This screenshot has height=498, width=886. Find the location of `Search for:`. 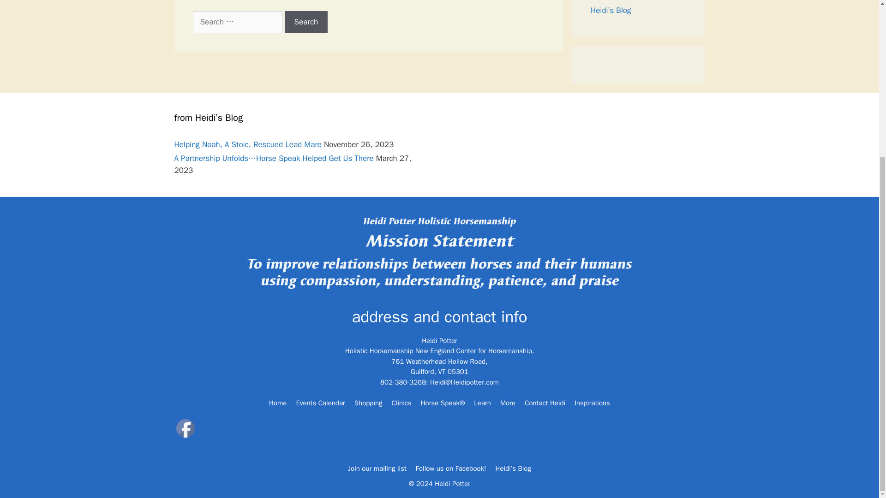

Search for: is located at coordinates (238, 22).